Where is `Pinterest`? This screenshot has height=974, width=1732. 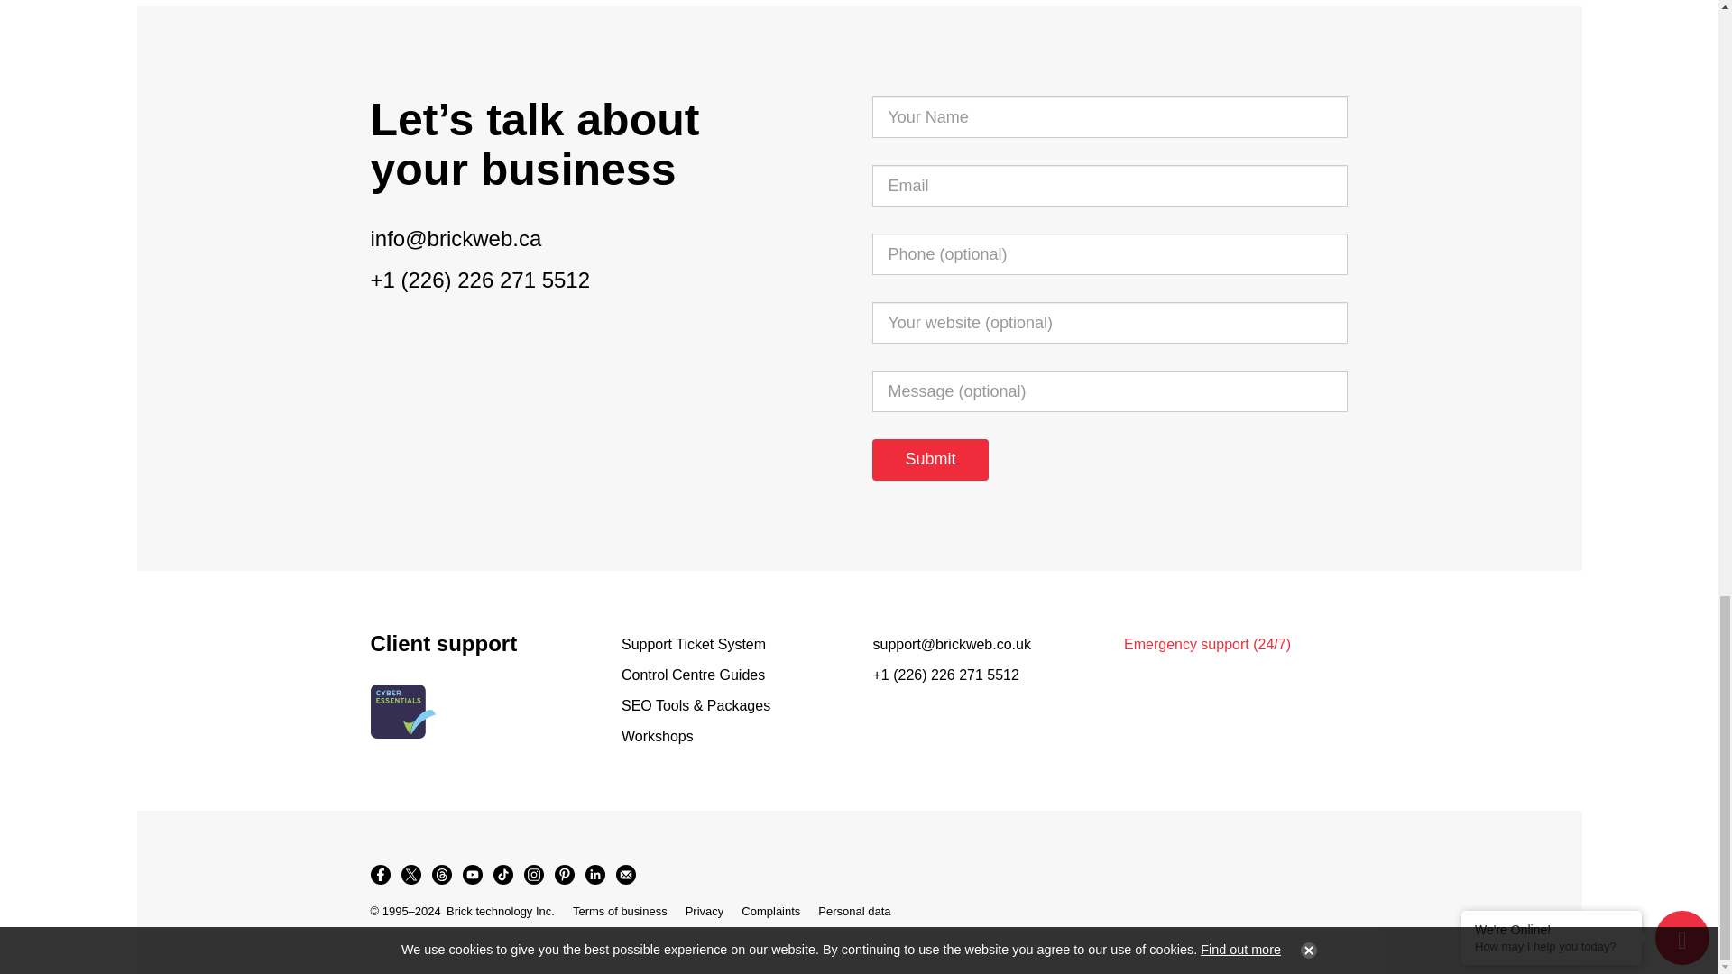 Pinterest is located at coordinates (563, 875).